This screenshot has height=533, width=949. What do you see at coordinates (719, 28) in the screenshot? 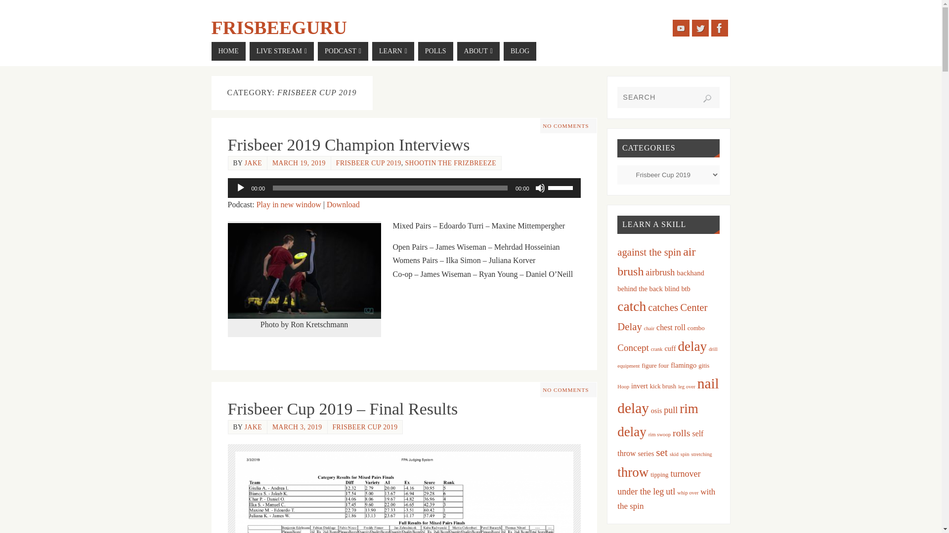
I see `Facebook` at bounding box center [719, 28].